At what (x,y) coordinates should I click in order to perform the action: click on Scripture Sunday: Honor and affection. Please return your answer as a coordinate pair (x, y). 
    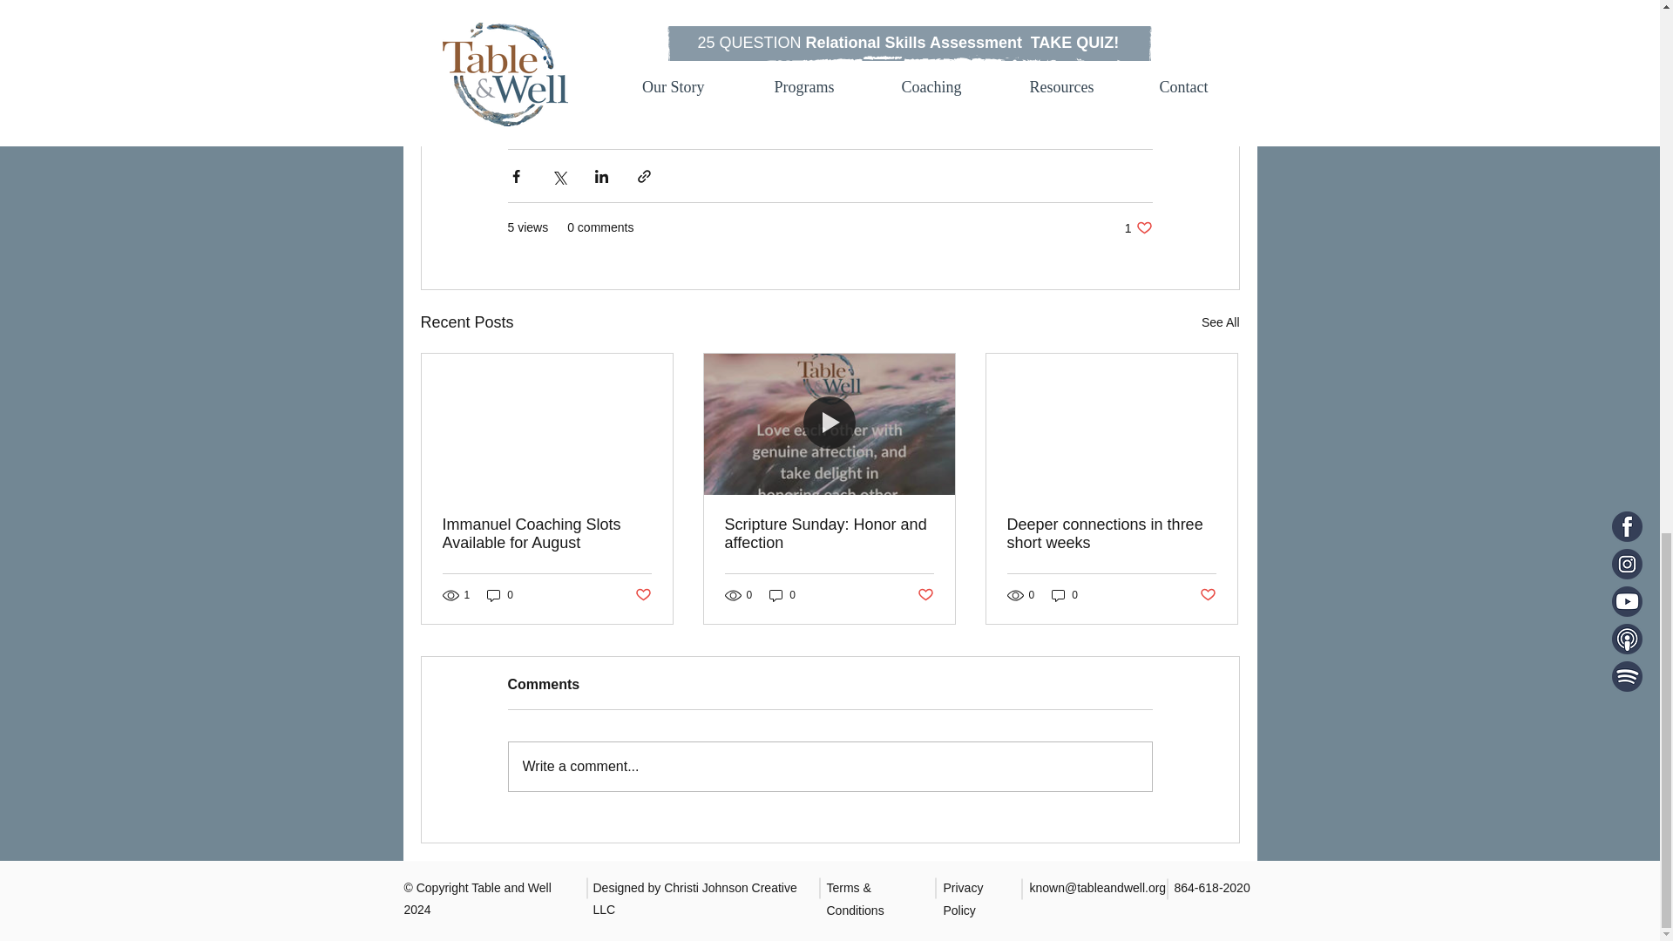
    Looking at the image, I should click on (829, 533).